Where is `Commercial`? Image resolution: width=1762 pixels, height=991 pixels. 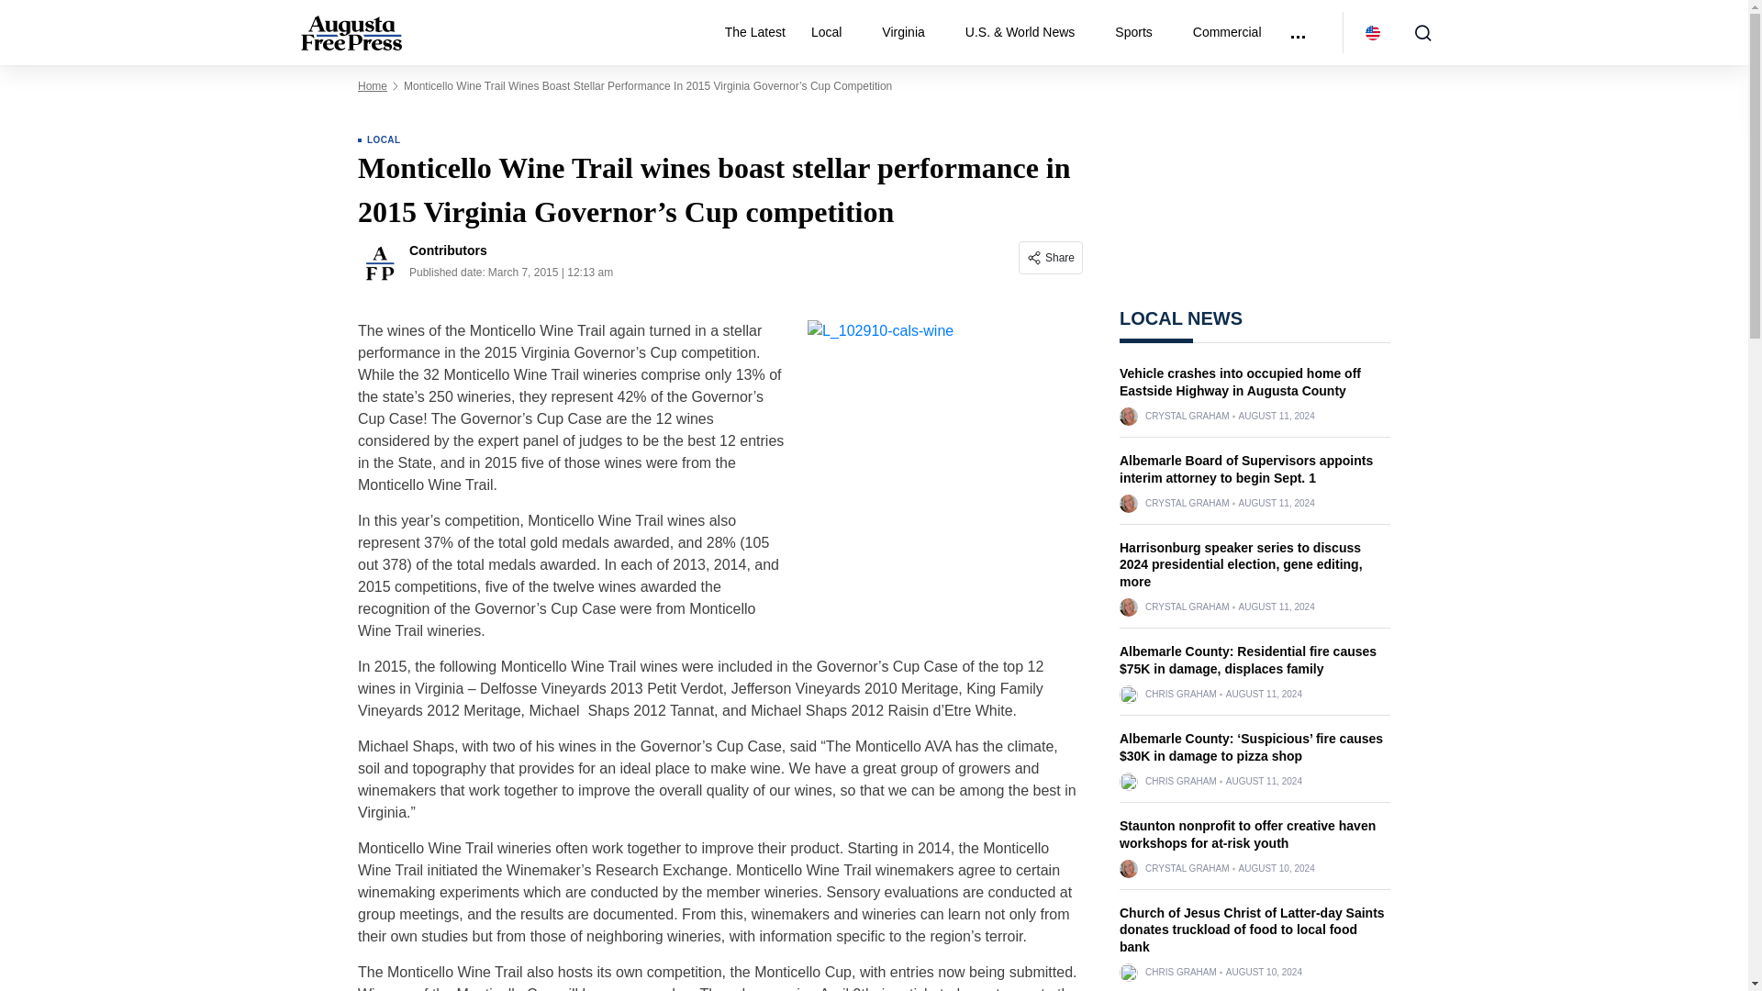
Commercial is located at coordinates (1227, 33).